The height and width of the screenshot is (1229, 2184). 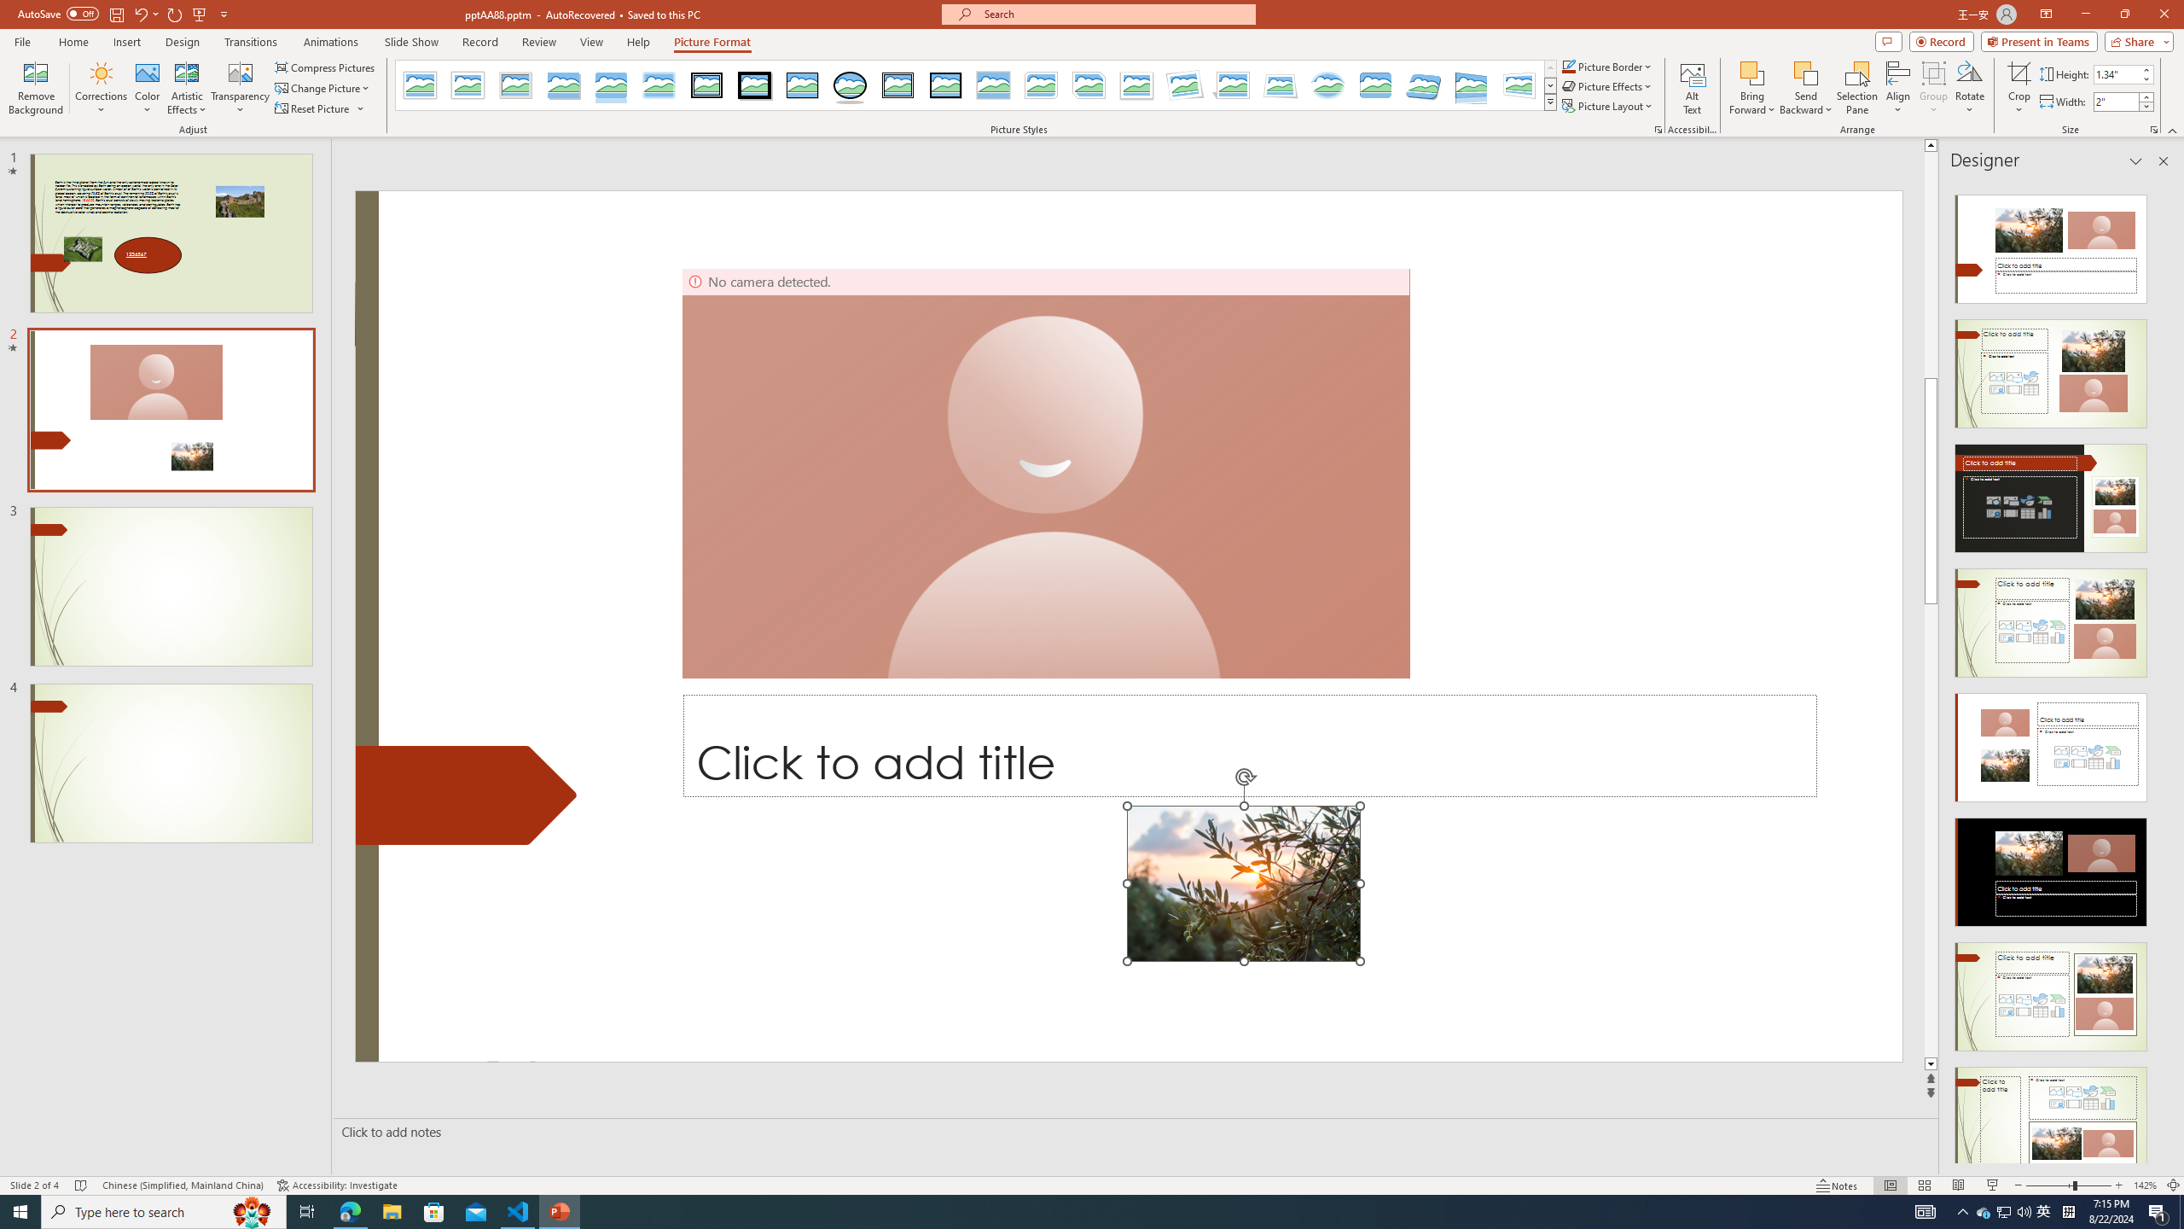 I want to click on Camera 7, No camera detected., so click(x=1046, y=473).